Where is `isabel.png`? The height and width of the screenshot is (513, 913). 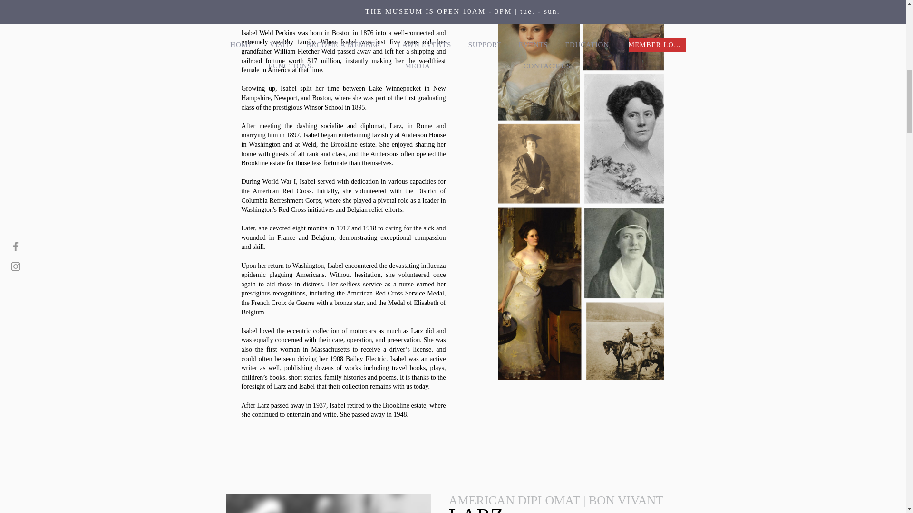 isabel.png is located at coordinates (329, 503).